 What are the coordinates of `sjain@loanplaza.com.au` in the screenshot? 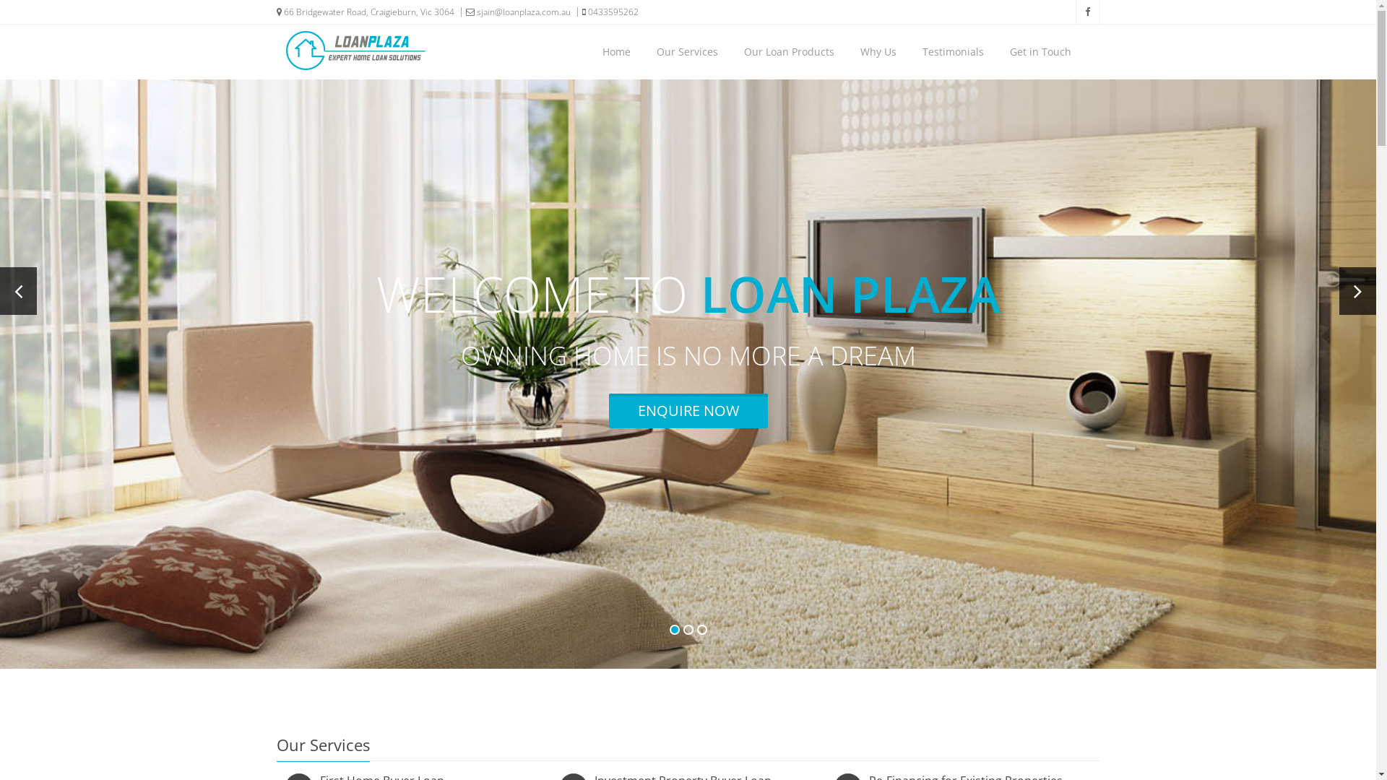 It's located at (514, 12).